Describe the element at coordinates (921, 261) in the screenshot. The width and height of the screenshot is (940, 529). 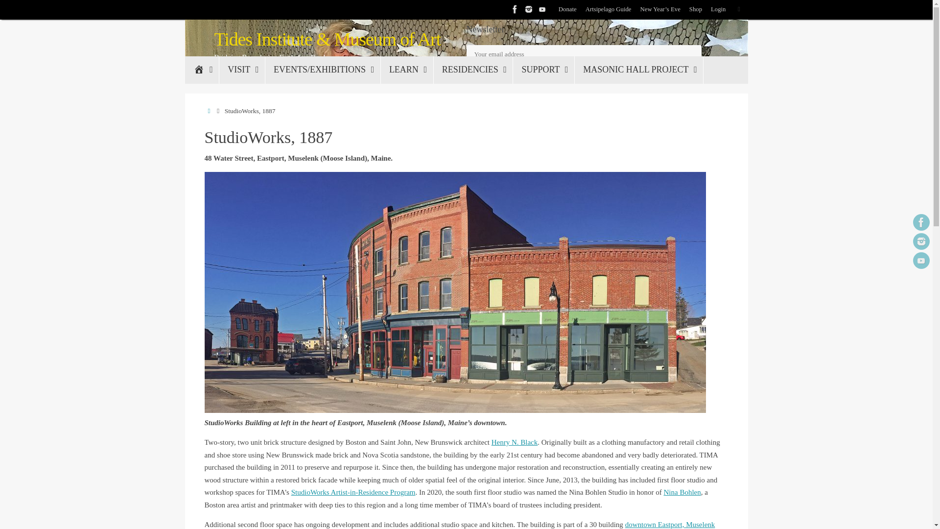
I see `YouTube` at that location.